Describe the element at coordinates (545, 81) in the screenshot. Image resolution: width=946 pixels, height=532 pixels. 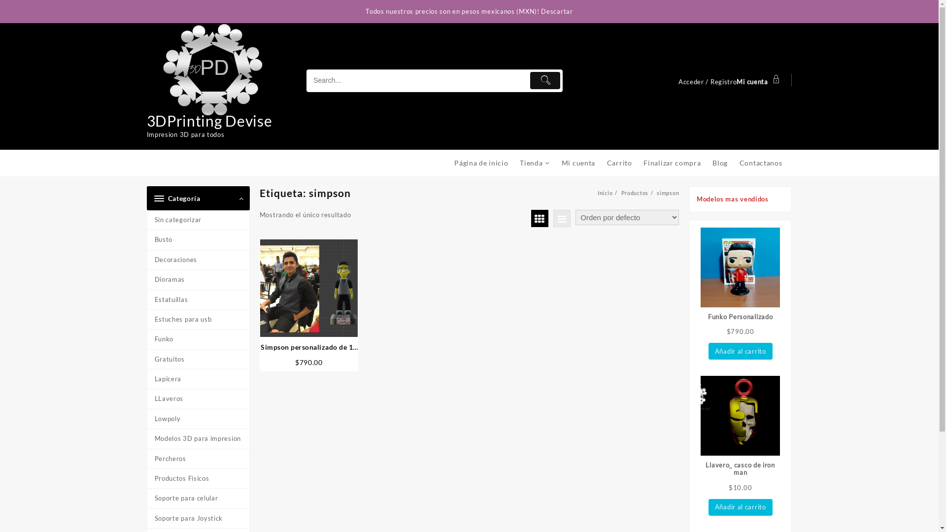
I see `Submit` at that location.